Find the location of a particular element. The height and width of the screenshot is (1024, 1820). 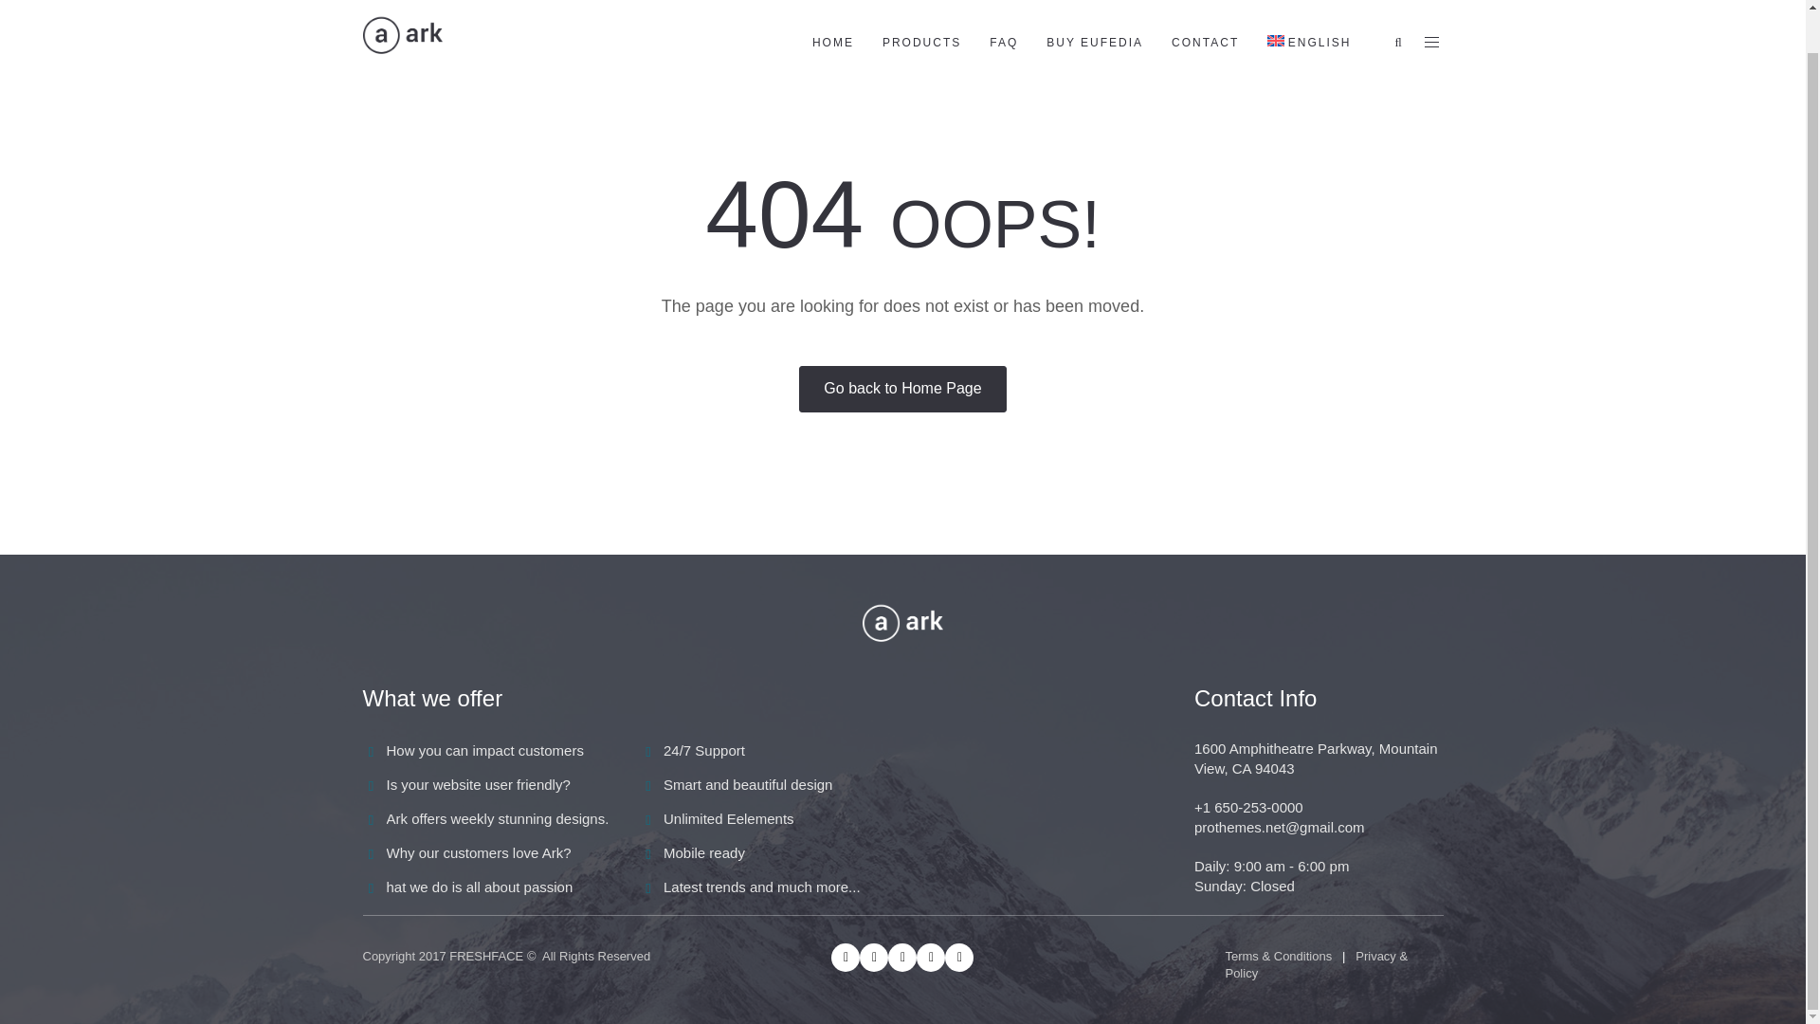

FRESHFACE is located at coordinates (486, 956).